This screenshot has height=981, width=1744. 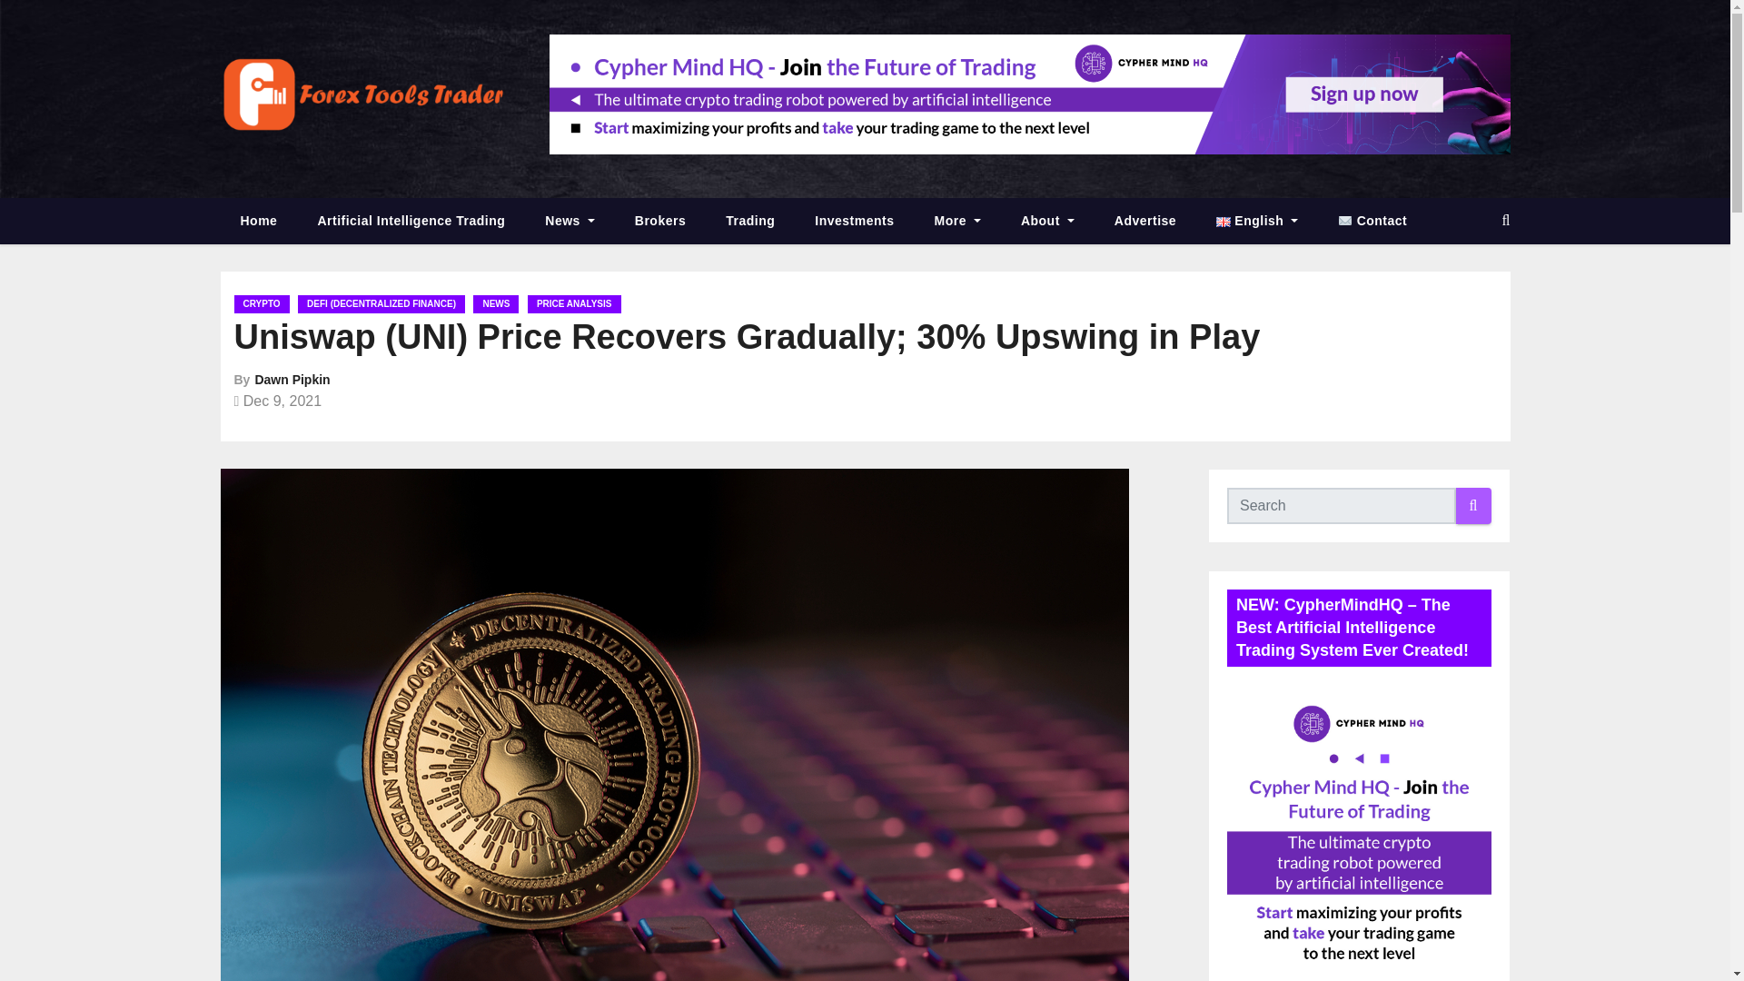 What do you see at coordinates (363, 94) in the screenshot?
I see `cropped-forex-tools-trader-01-1png - Forex Tools Trader` at bounding box center [363, 94].